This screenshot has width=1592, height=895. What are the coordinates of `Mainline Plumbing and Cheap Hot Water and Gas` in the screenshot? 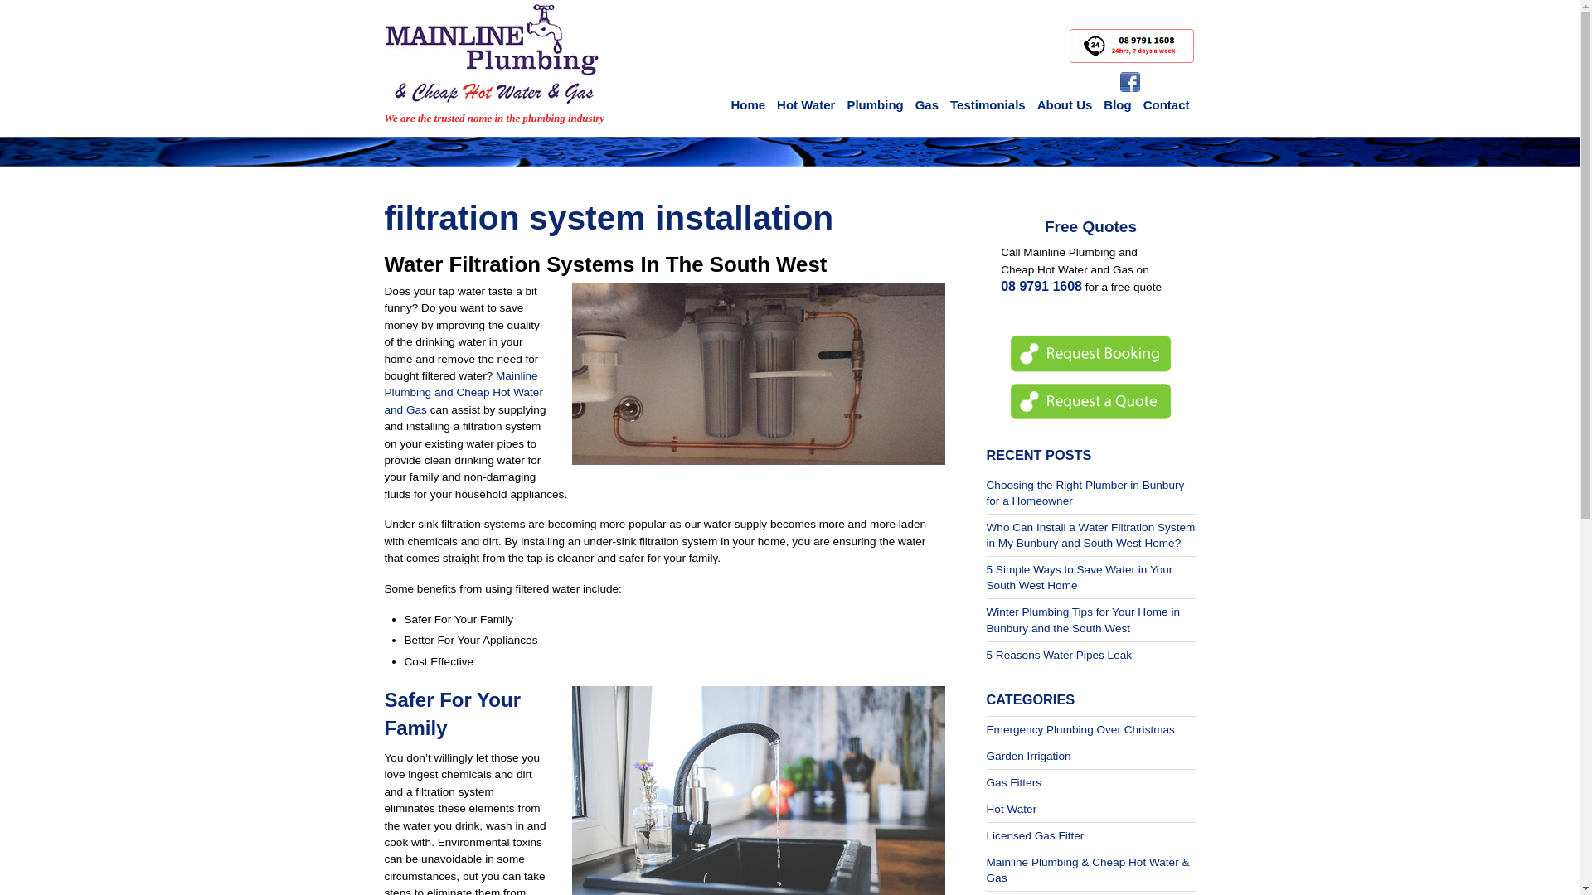 It's located at (464, 393).